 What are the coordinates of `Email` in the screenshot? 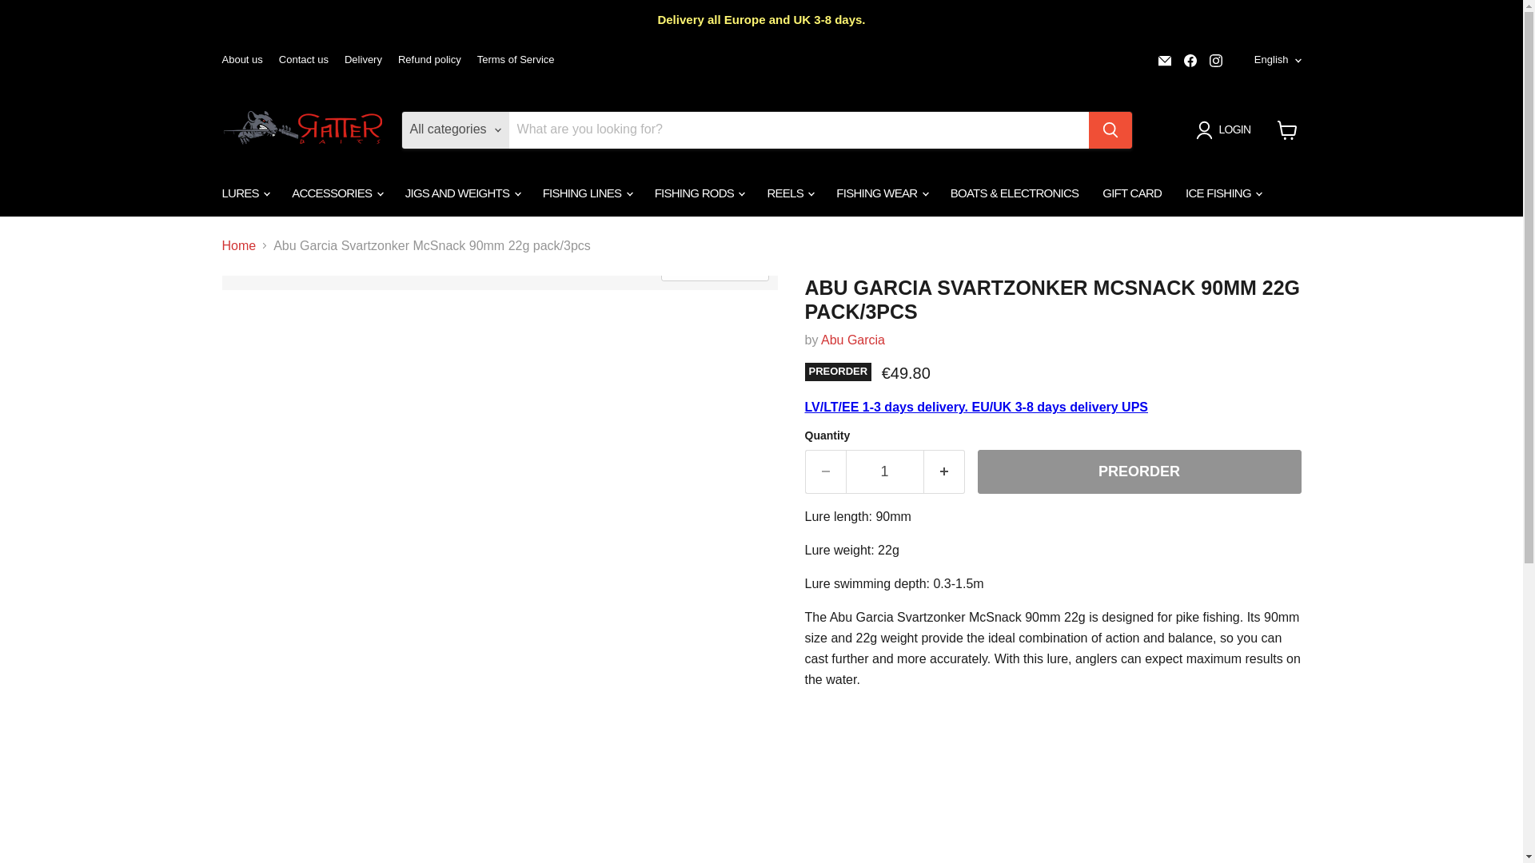 It's located at (1164, 60).